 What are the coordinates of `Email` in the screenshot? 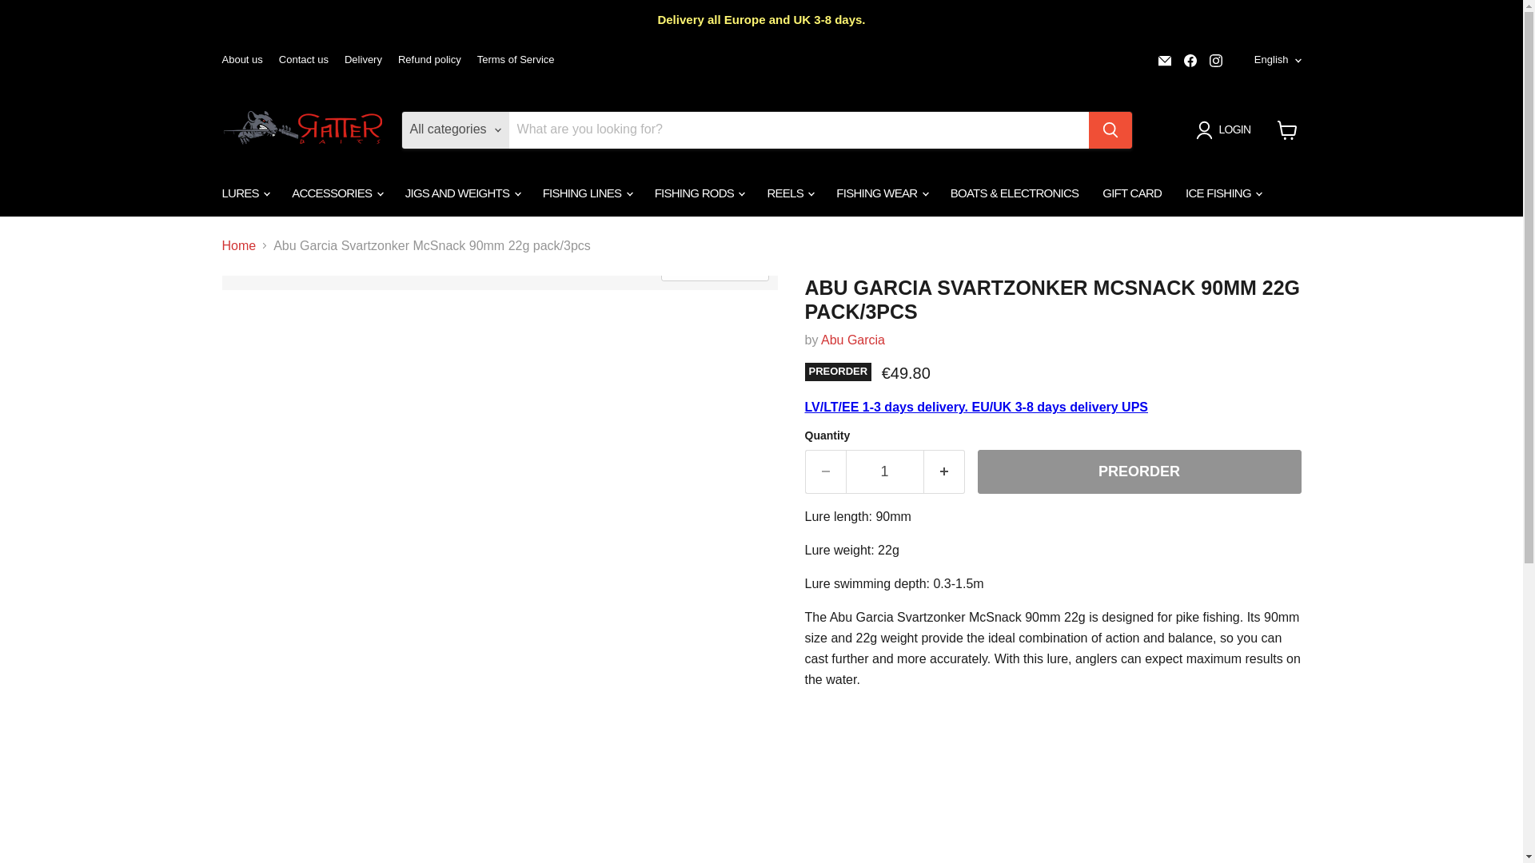 It's located at (1164, 60).